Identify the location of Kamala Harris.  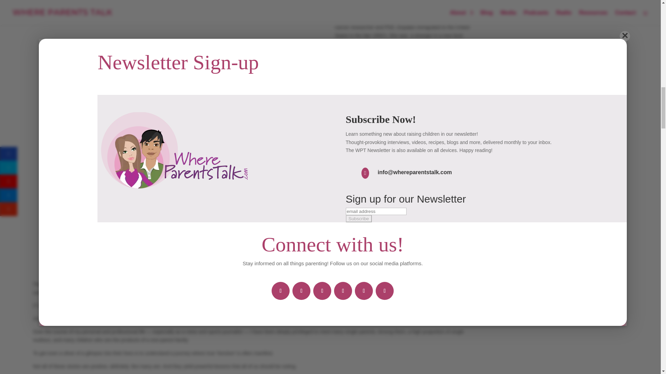
(397, 6).